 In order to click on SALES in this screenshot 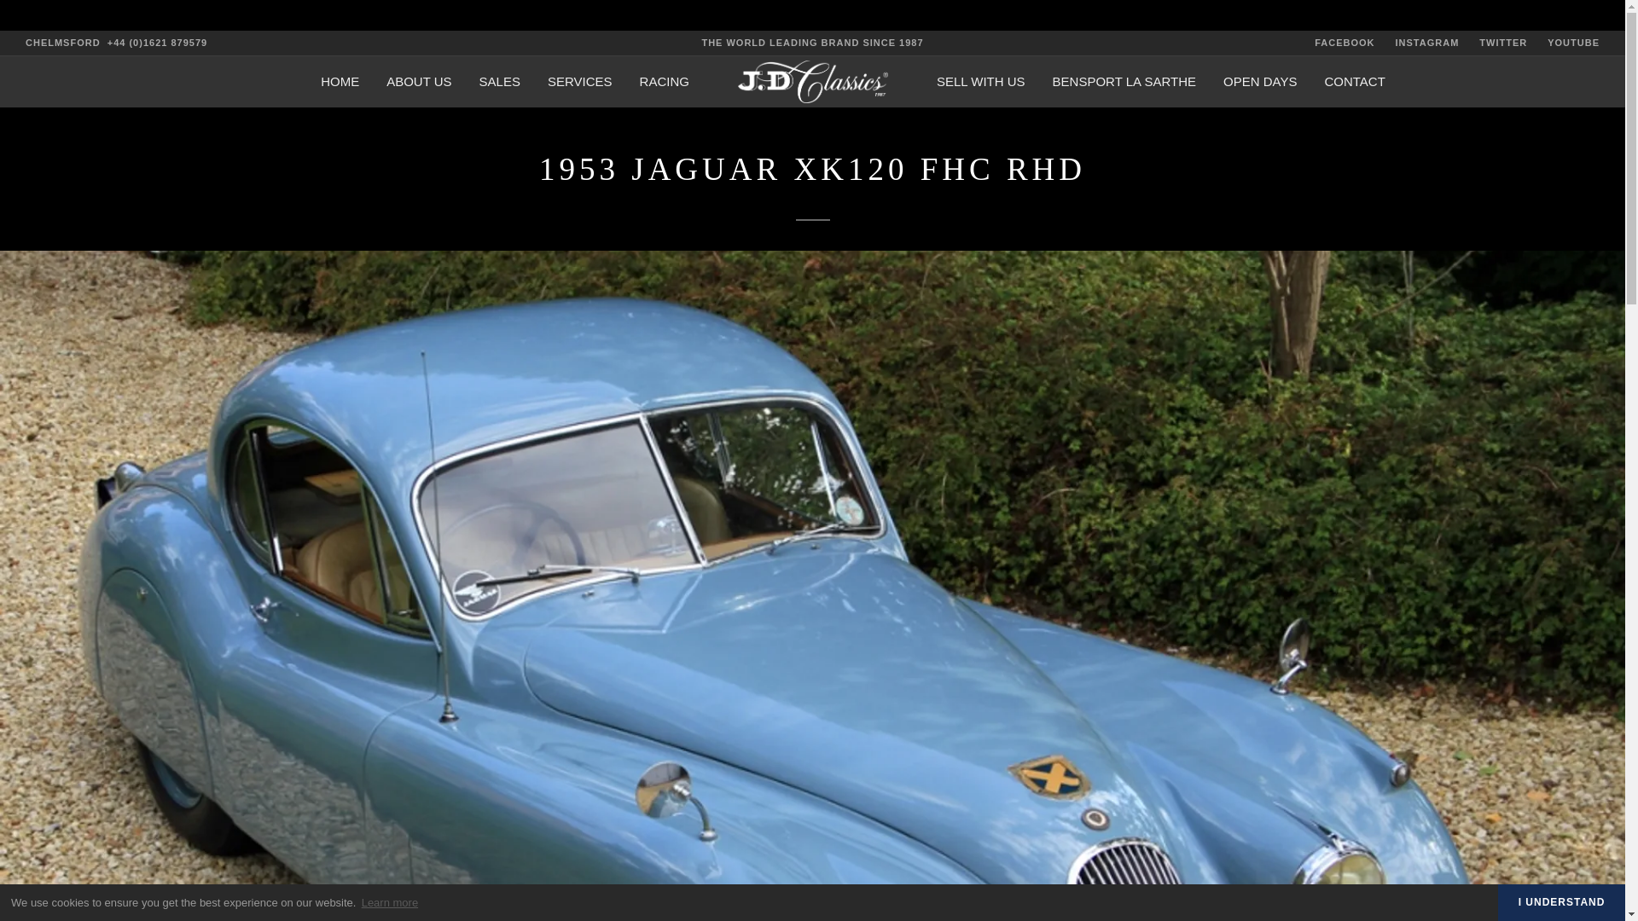, I will do `click(500, 82)`.